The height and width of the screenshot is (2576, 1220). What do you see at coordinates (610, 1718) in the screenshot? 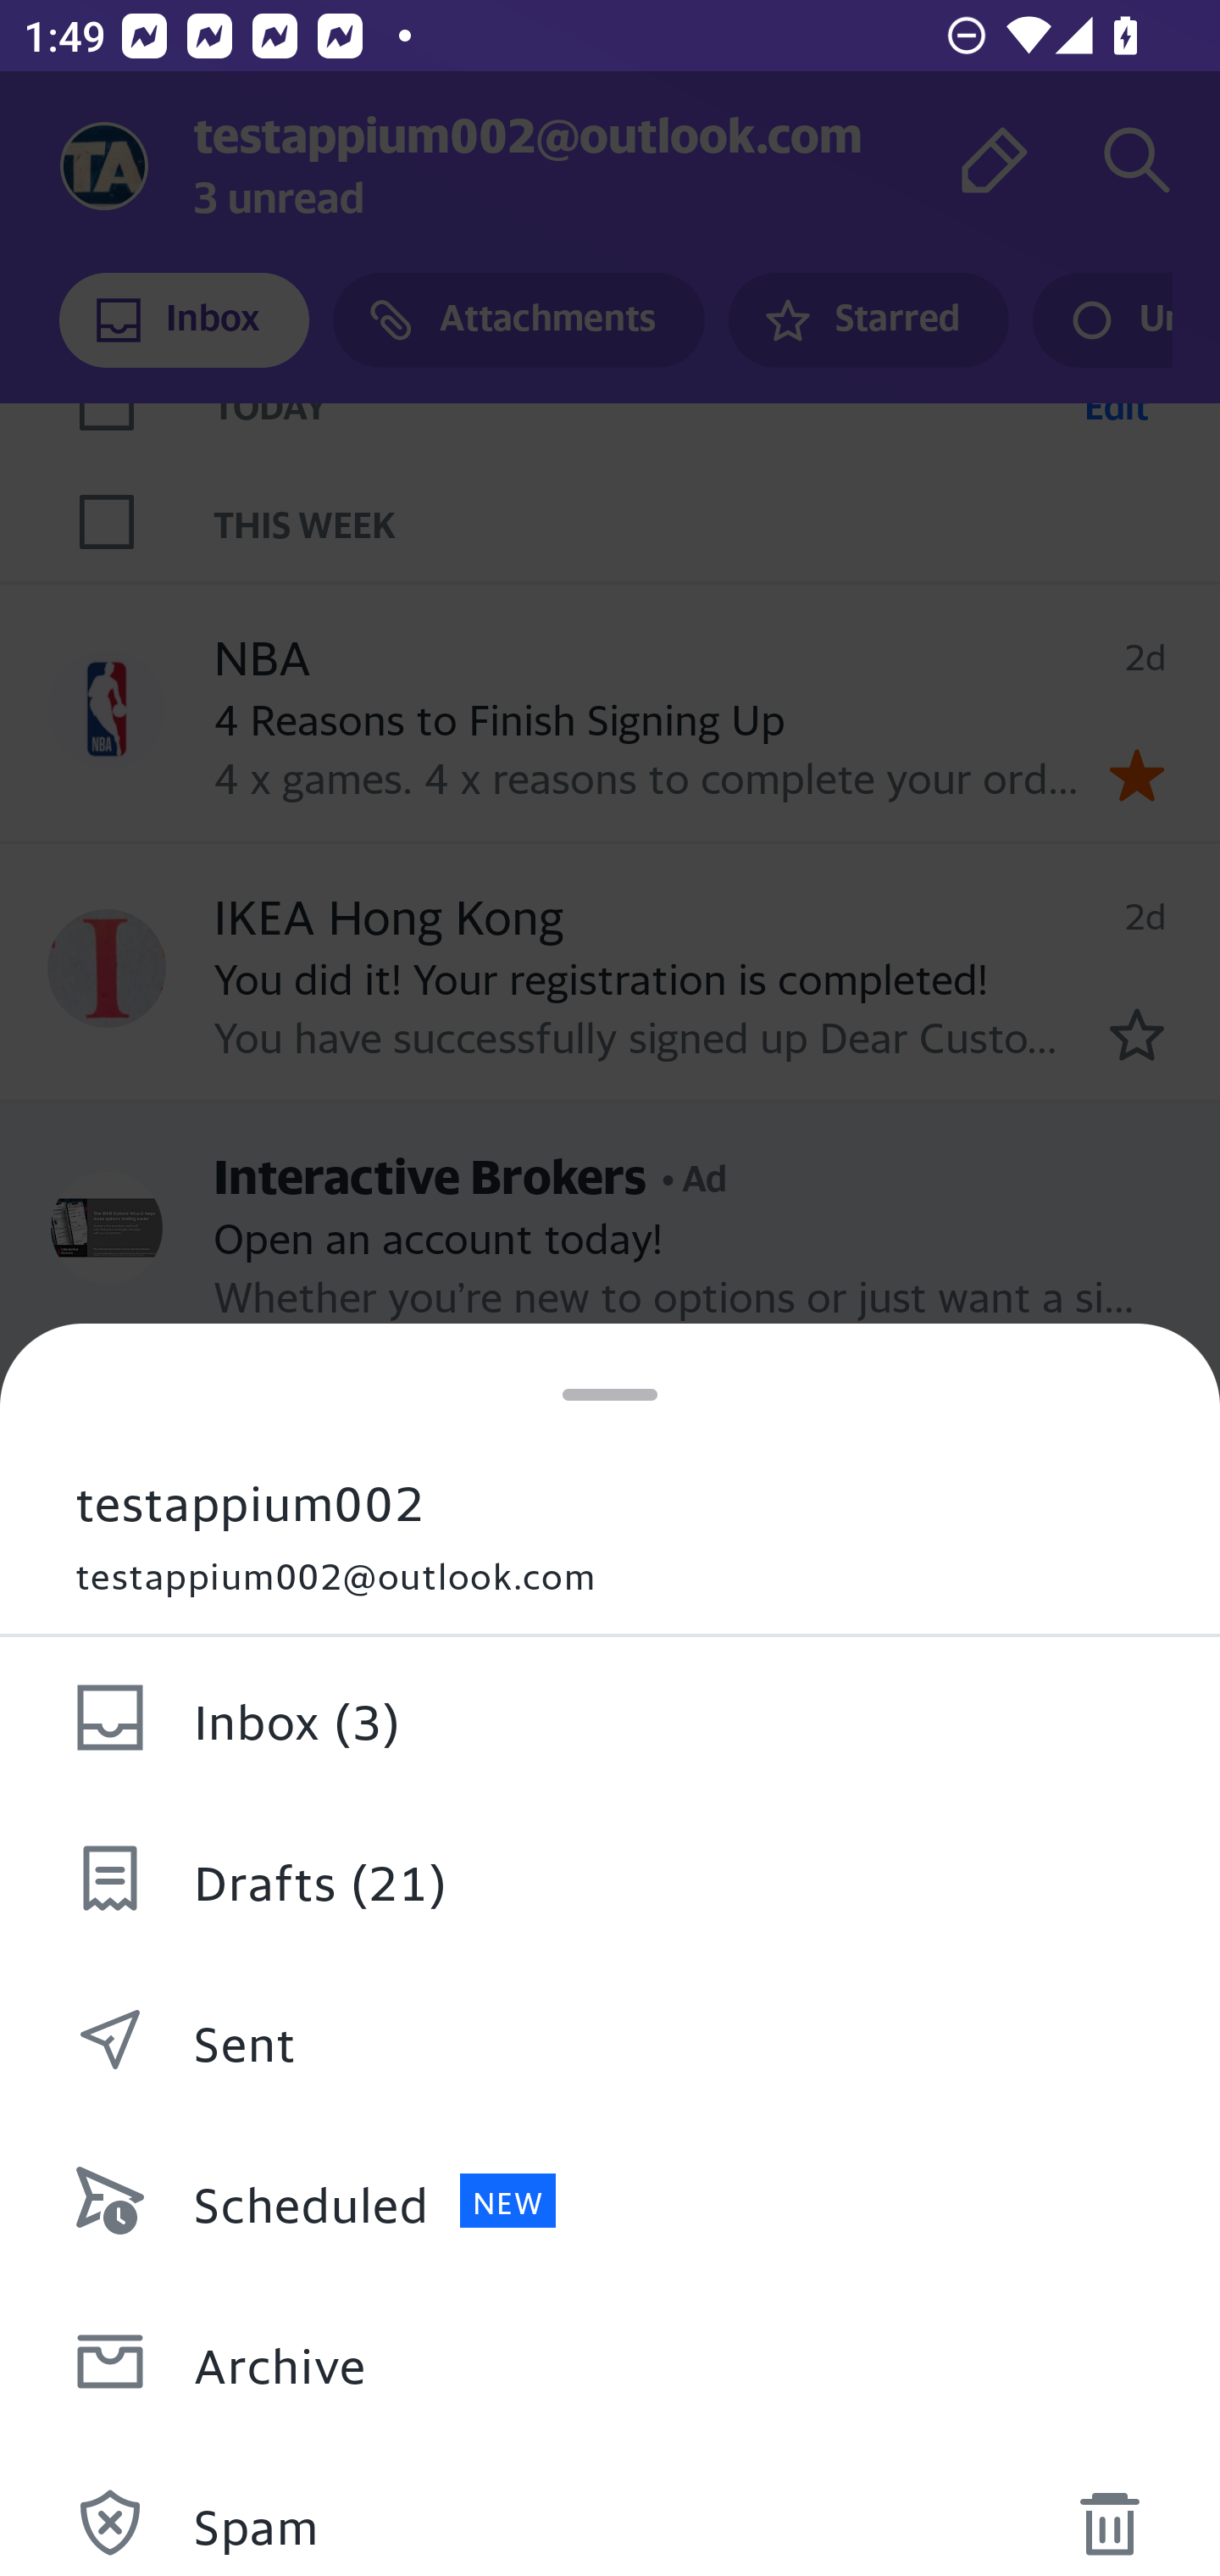
I see `Inbox (3)` at bounding box center [610, 1718].